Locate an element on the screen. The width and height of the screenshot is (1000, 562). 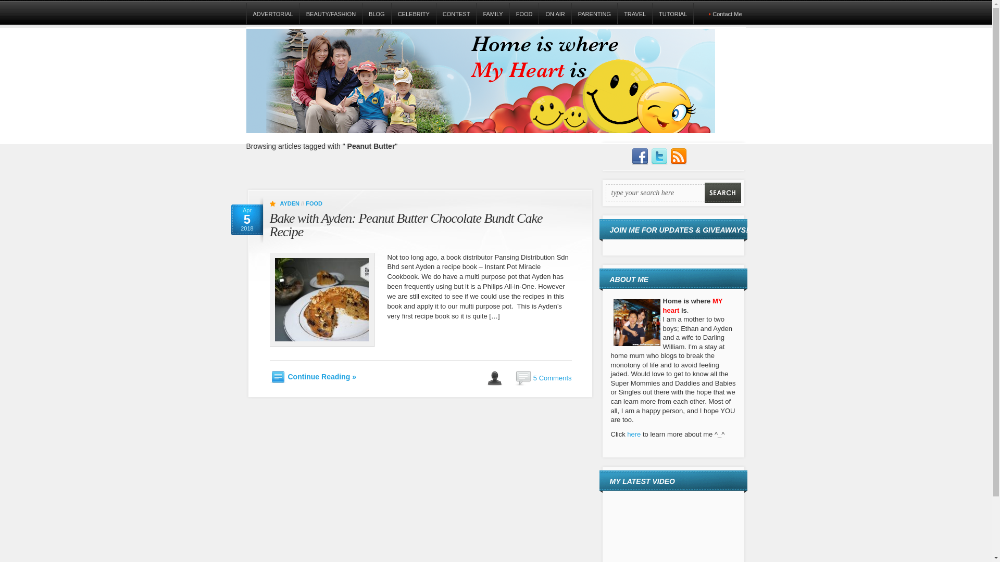
ON AIR is located at coordinates (555, 14).